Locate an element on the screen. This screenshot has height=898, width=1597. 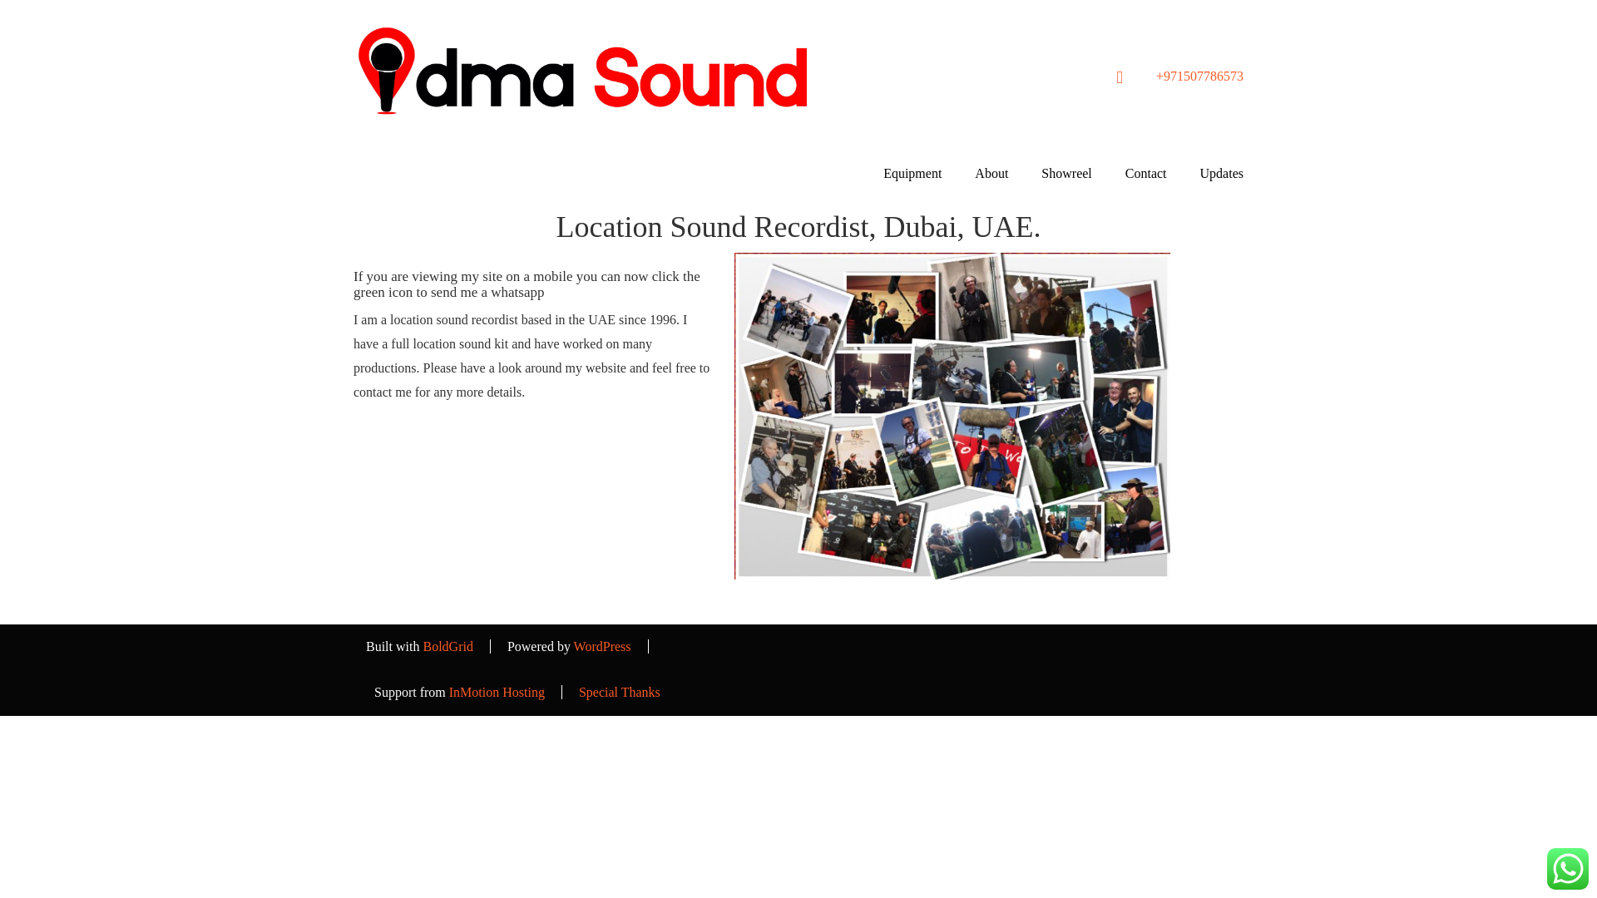
Updates is located at coordinates (1221, 173).